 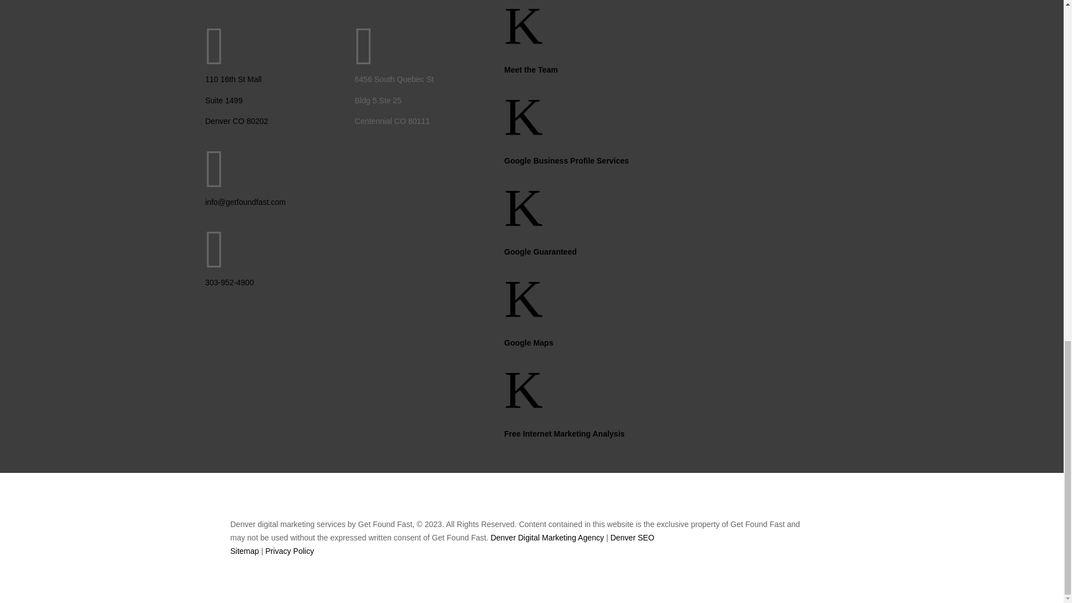 What do you see at coordinates (523, 132) in the screenshot?
I see `K` at bounding box center [523, 132].